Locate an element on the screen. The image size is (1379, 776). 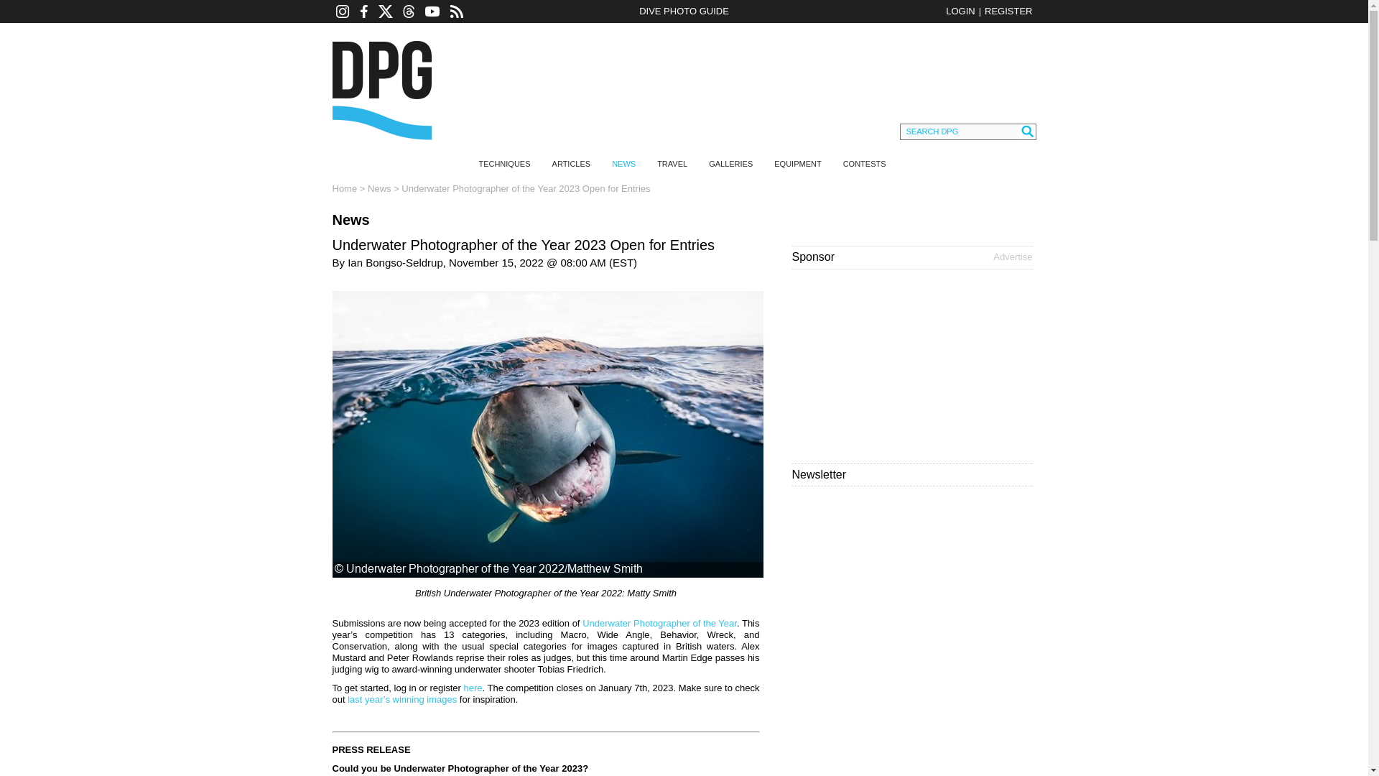
Underwater Photographer of the Year is located at coordinates (659, 622).